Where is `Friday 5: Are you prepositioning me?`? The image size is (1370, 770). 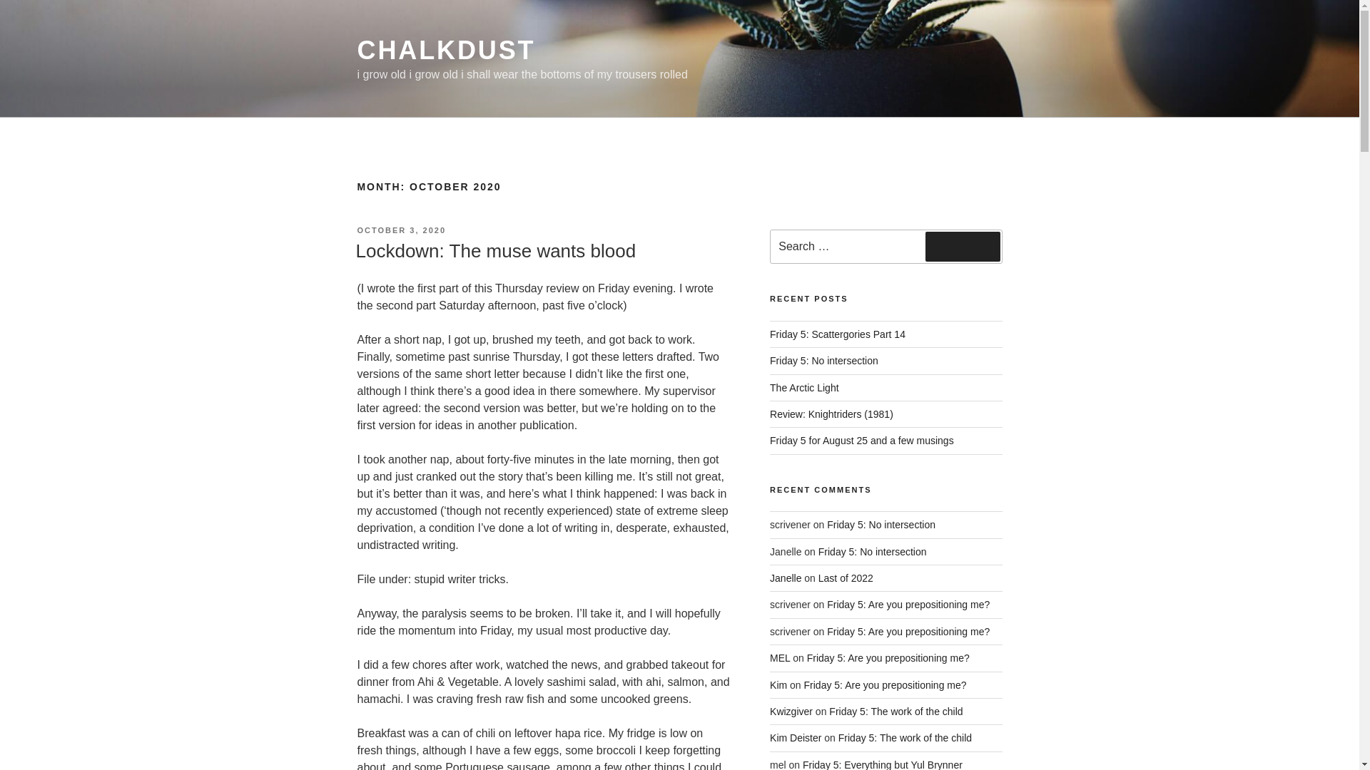 Friday 5: Are you prepositioning me? is located at coordinates (908, 632).